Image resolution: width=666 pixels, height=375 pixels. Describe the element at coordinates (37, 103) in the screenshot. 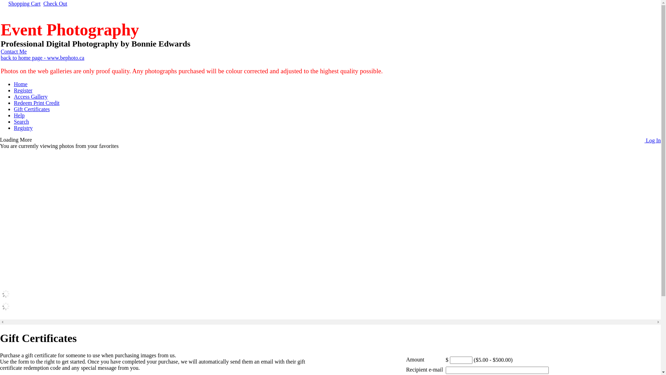

I see `Redeem Print Credit` at that location.